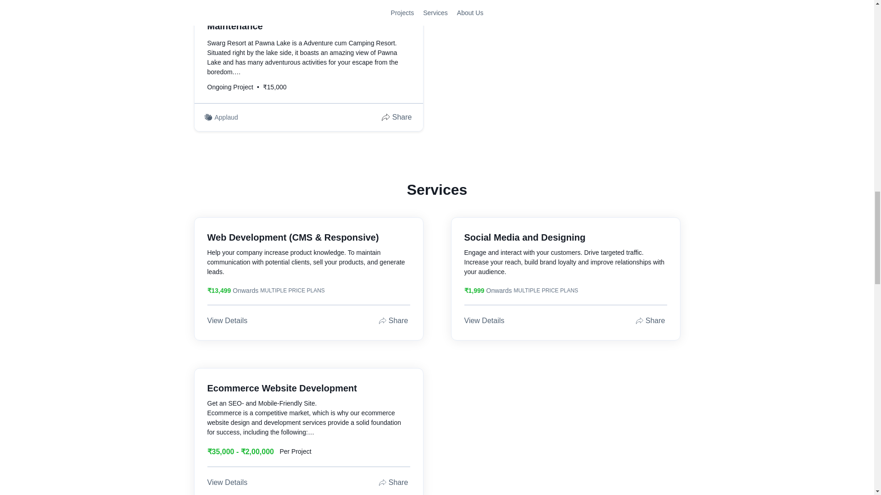  What do you see at coordinates (484, 4) in the screenshot?
I see `Applaud` at bounding box center [484, 4].